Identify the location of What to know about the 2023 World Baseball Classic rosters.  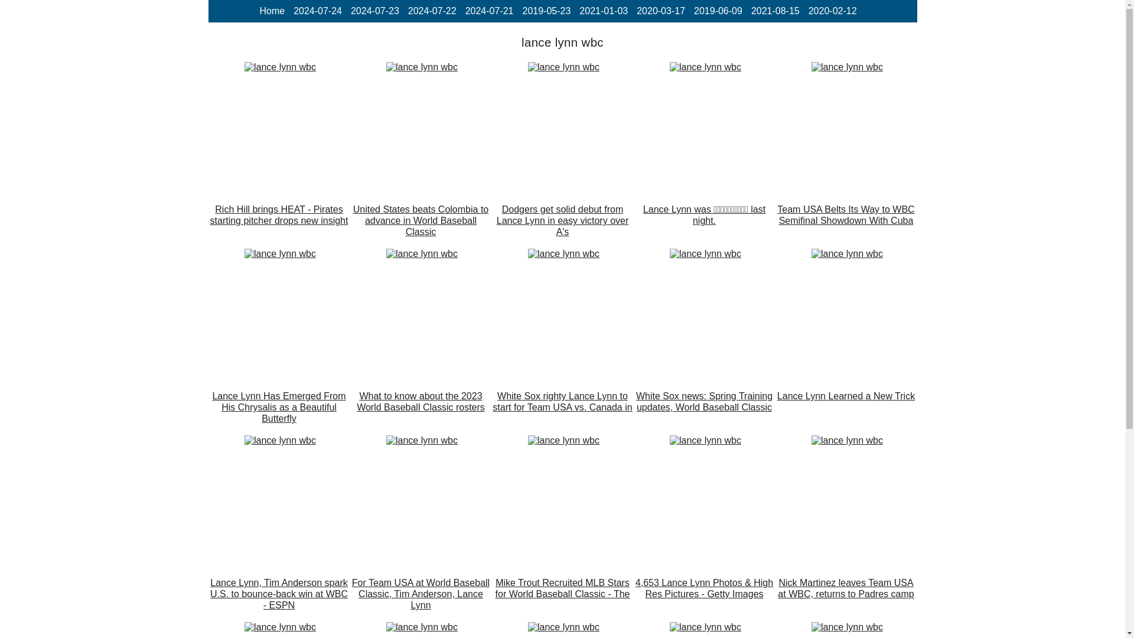
(421, 254).